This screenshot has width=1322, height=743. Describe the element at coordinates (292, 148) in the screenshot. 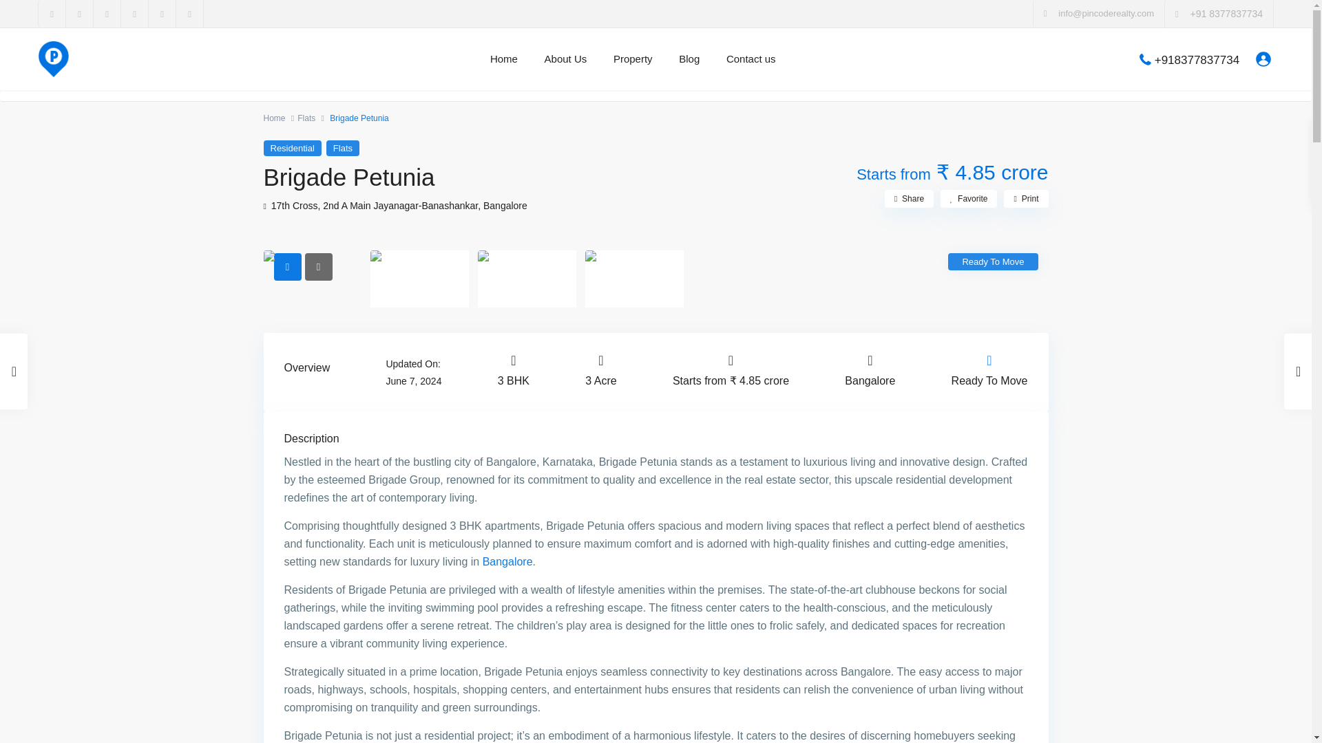

I see `Residential` at that location.